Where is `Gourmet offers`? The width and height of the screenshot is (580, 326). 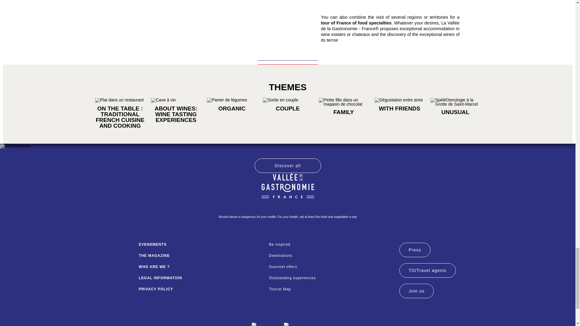
Gourmet offers is located at coordinates (331, 267).